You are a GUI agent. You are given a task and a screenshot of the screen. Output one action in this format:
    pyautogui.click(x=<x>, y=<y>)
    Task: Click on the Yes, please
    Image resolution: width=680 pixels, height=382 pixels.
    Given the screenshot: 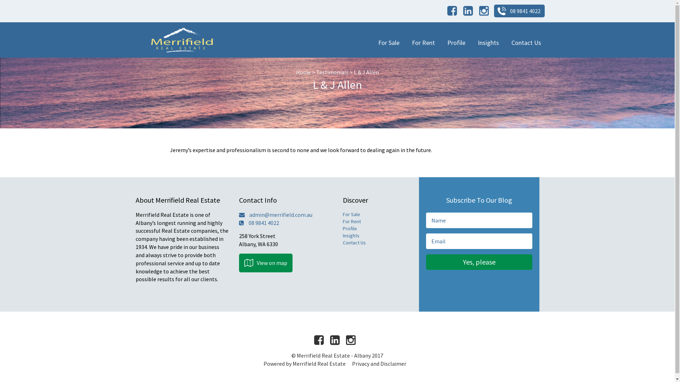 What is the action you would take?
    pyautogui.click(x=479, y=262)
    